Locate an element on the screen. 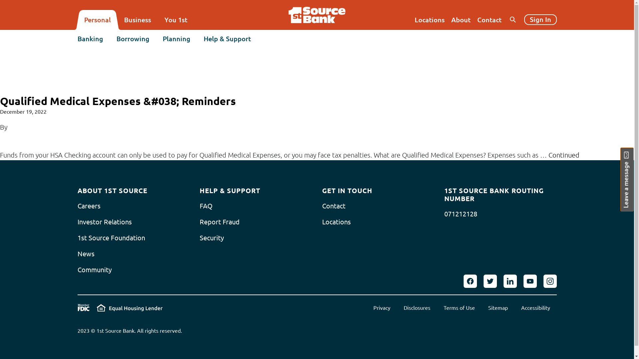  Security is located at coordinates (212, 238).